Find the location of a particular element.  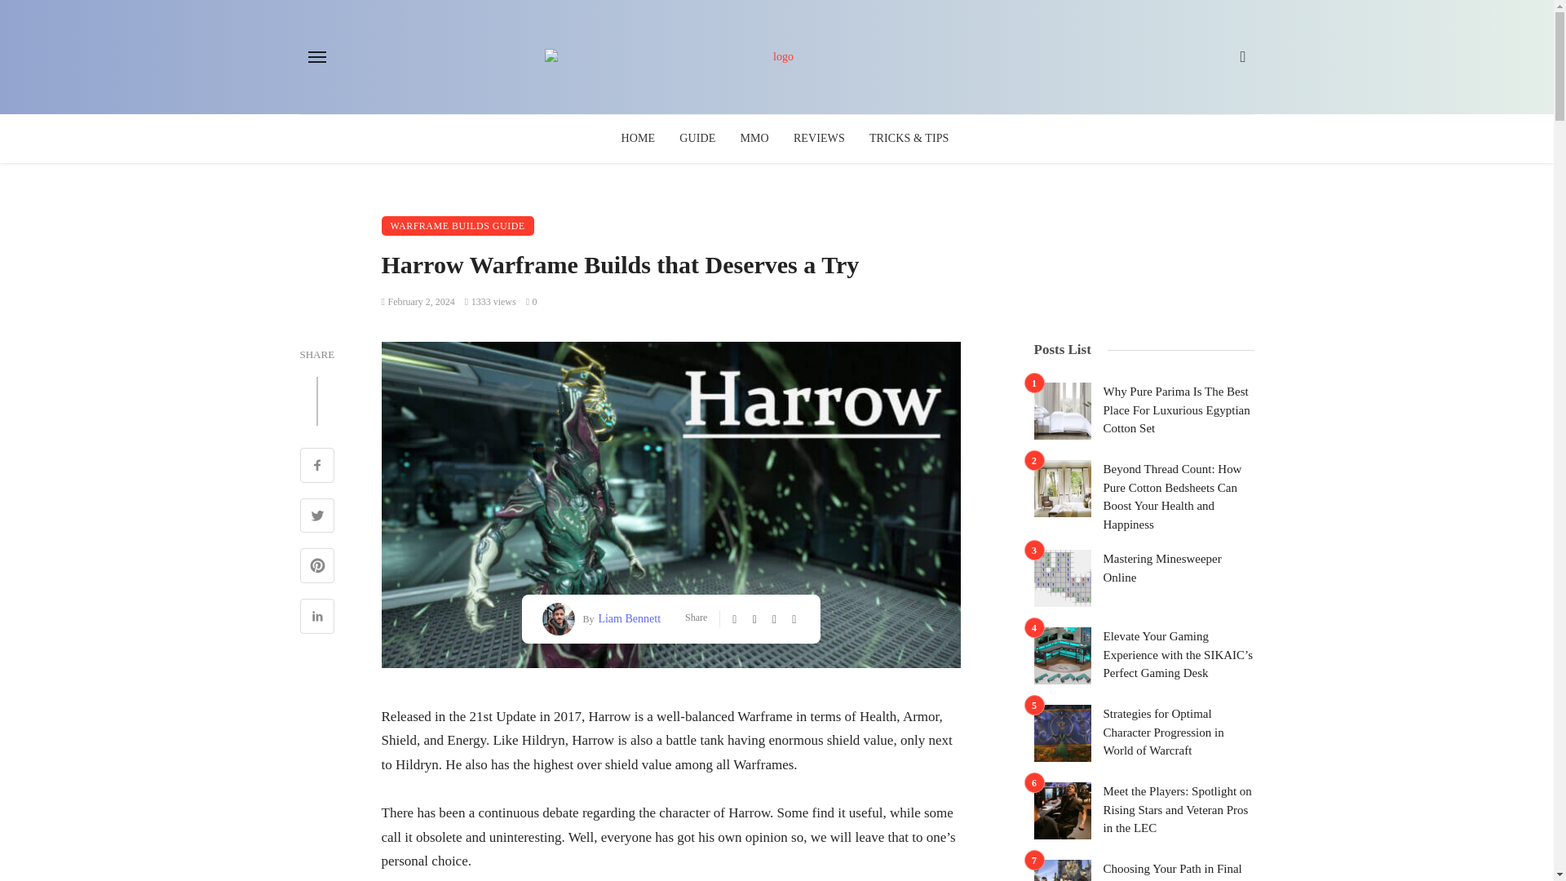

Posts by Liam Bennett is located at coordinates (626, 618).